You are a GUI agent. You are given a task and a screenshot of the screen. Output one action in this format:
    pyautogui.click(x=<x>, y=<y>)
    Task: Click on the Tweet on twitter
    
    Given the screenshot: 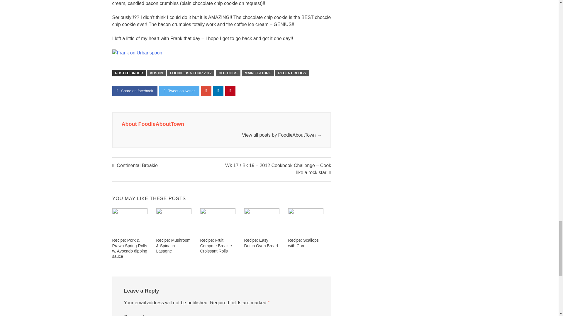 What is the action you would take?
    pyautogui.click(x=179, y=91)
    